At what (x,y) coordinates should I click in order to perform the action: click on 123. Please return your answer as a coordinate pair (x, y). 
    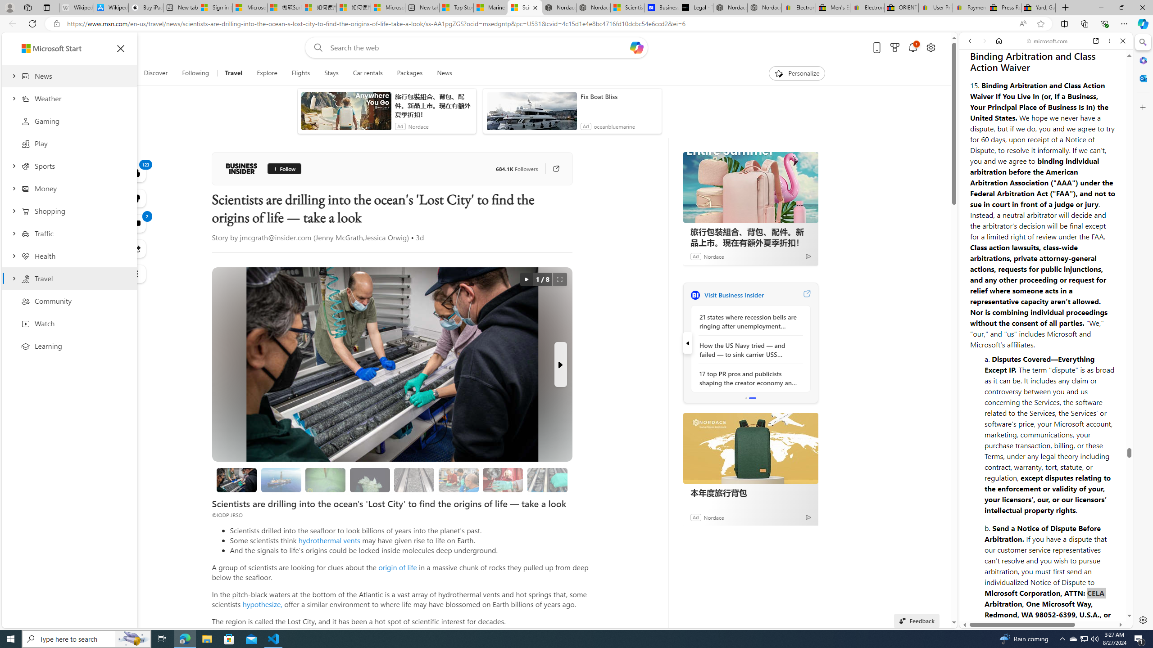
    Looking at the image, I should click on (137, 198).